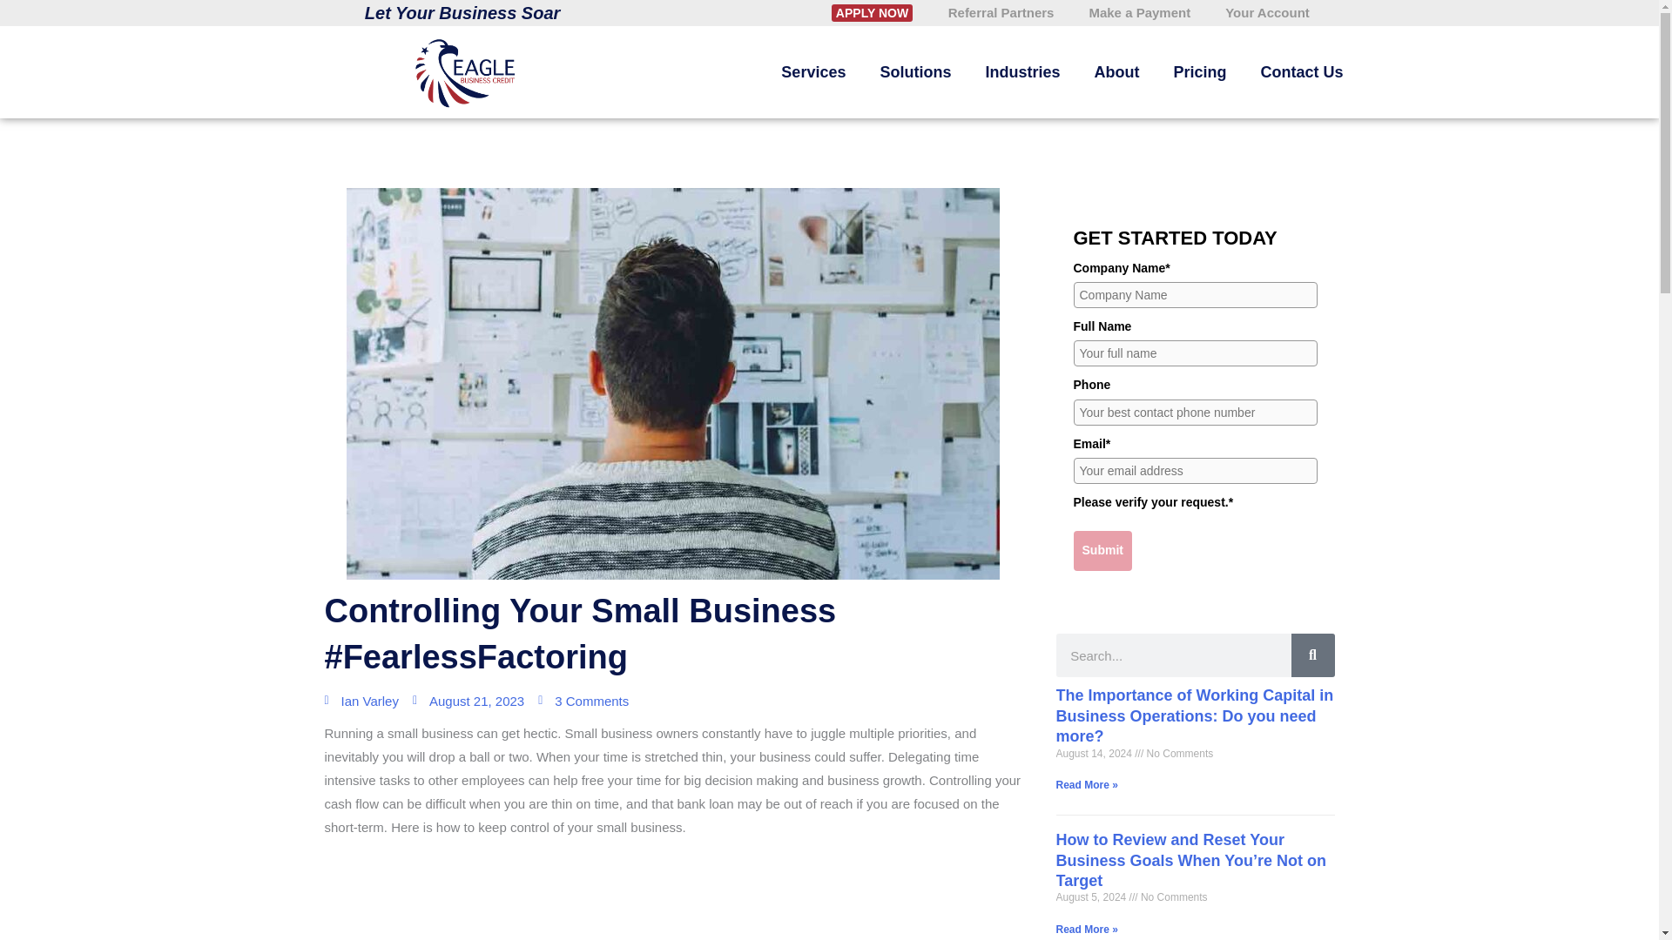  Describe the element at coordinates (1116, 72) in the screenshot. I see `About` at that location.